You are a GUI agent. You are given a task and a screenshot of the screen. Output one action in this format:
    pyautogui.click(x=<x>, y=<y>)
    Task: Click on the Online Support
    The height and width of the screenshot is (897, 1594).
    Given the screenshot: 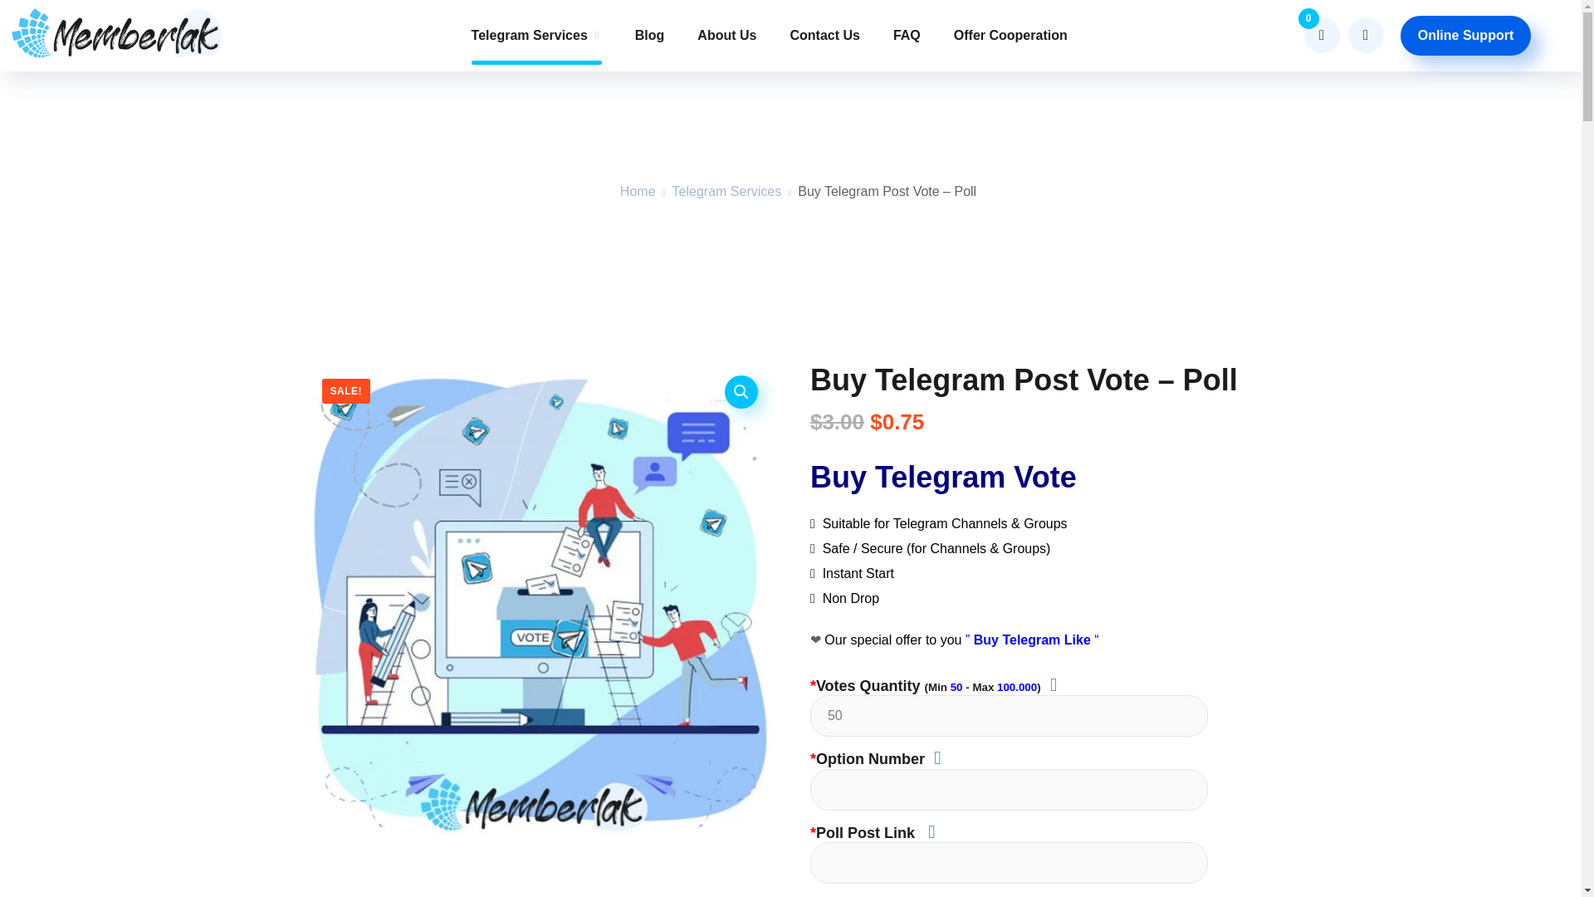 What is the action you would take?
    pyautogui.click(x=1466, y=35)
    